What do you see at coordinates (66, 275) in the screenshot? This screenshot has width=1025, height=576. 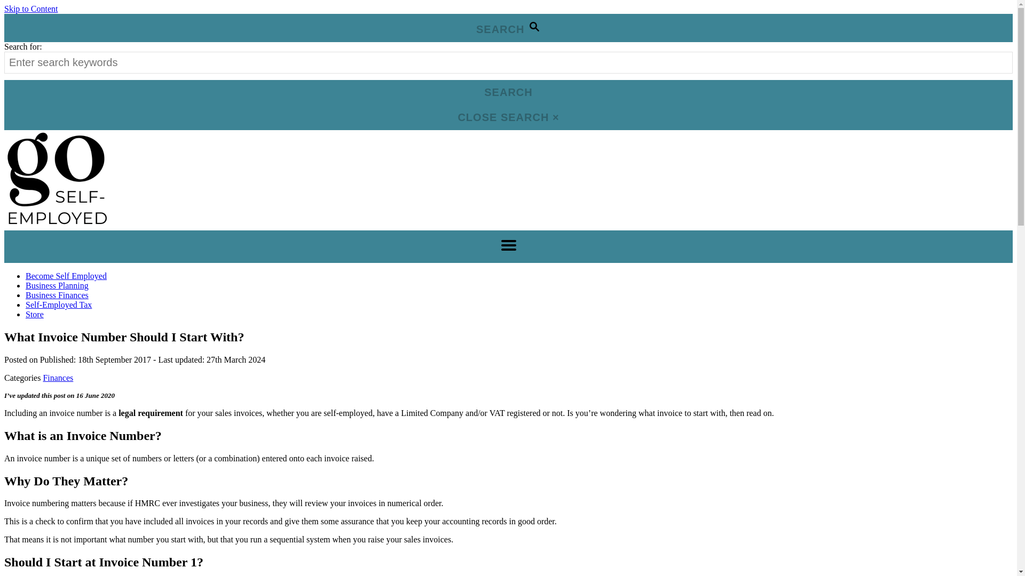 I see `Become Self Employed` at bounding box center [66, 275].